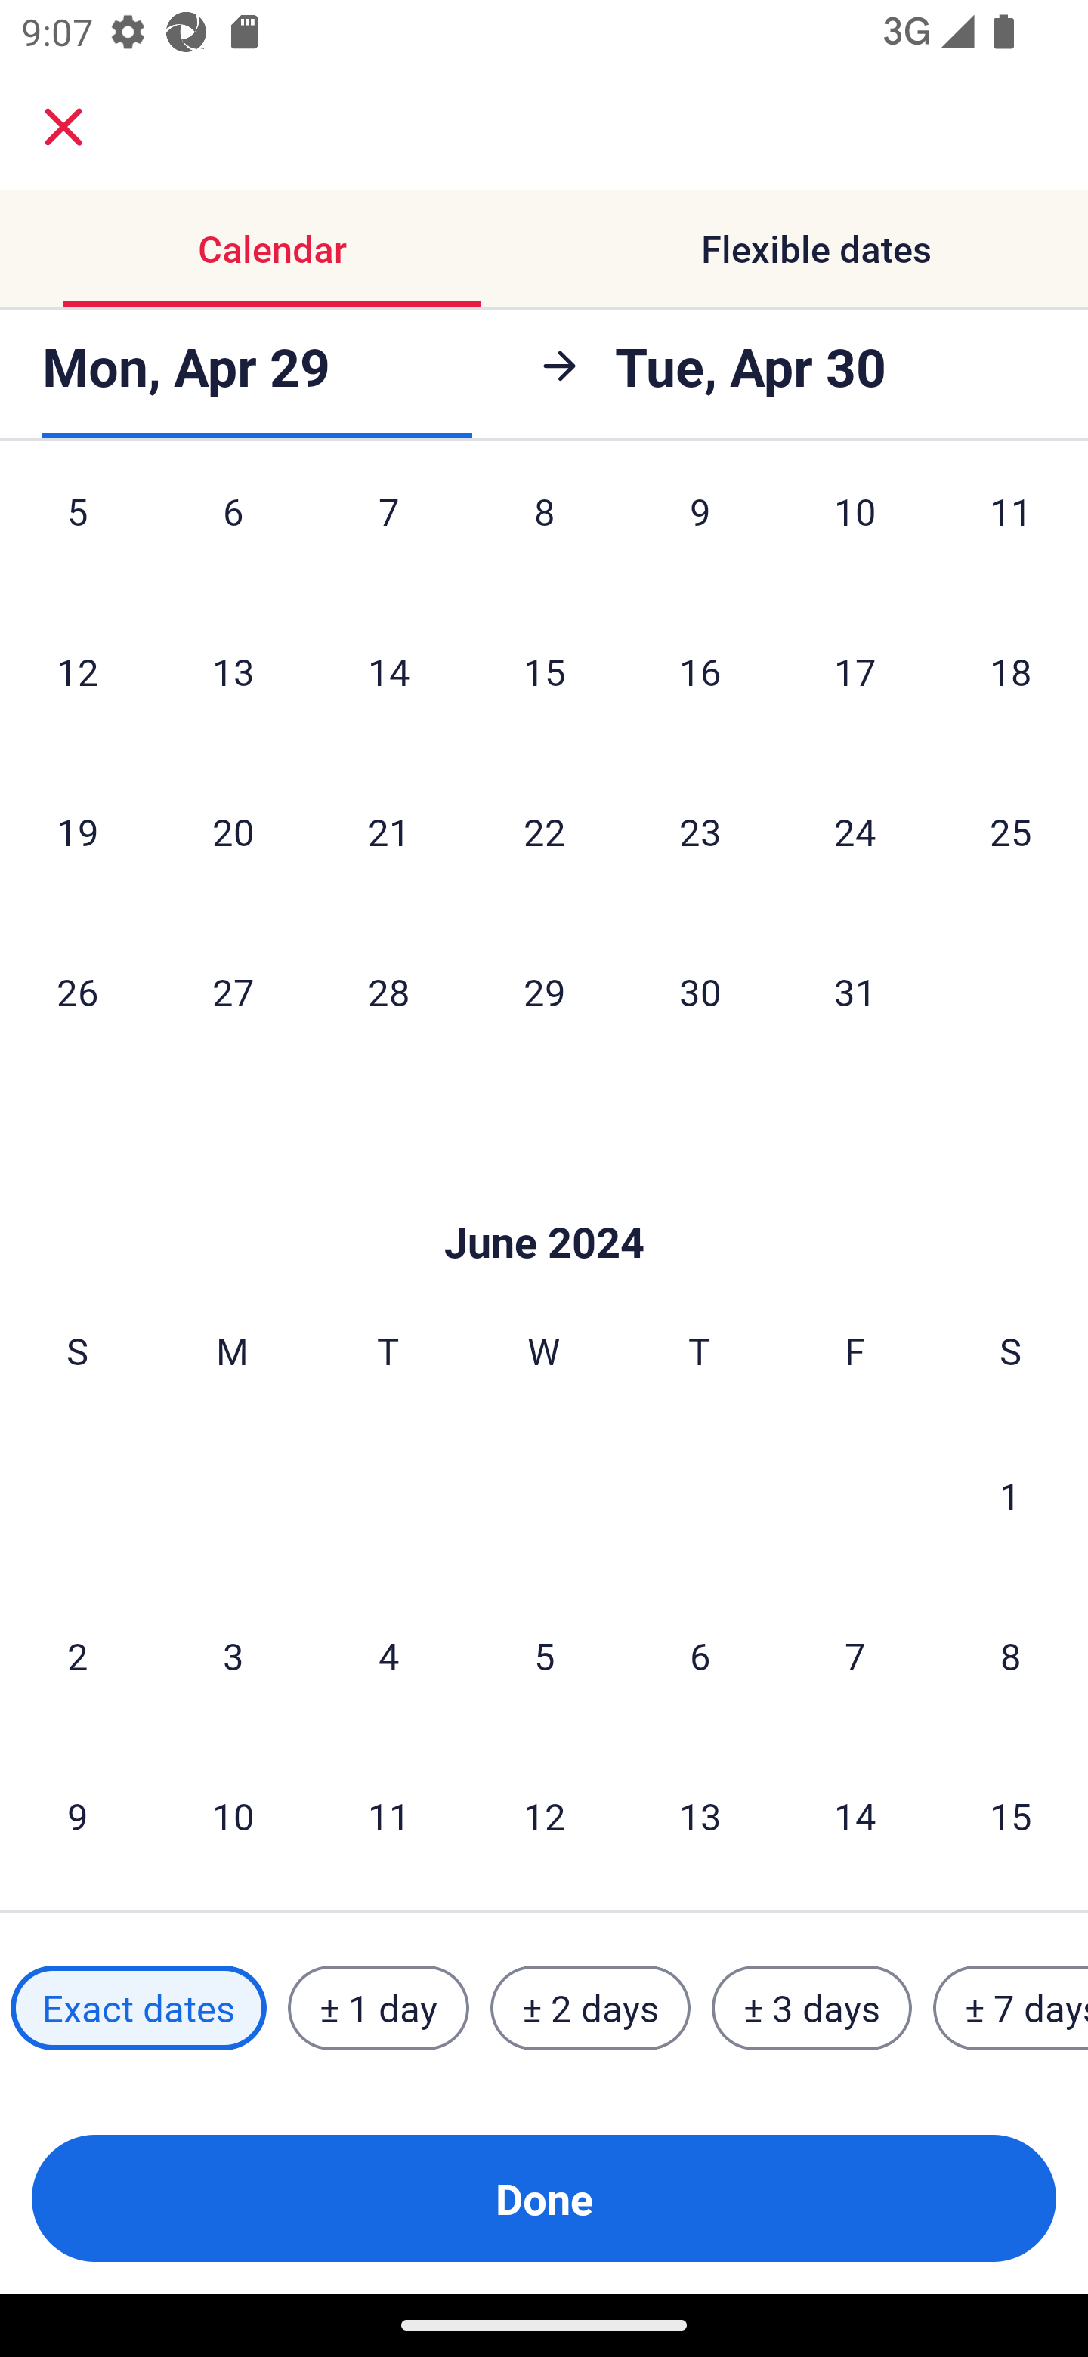 This screenshot has width=1088, height=2357. I want to click on 14 Friday, June 14, 2024, so click(855, 1816).